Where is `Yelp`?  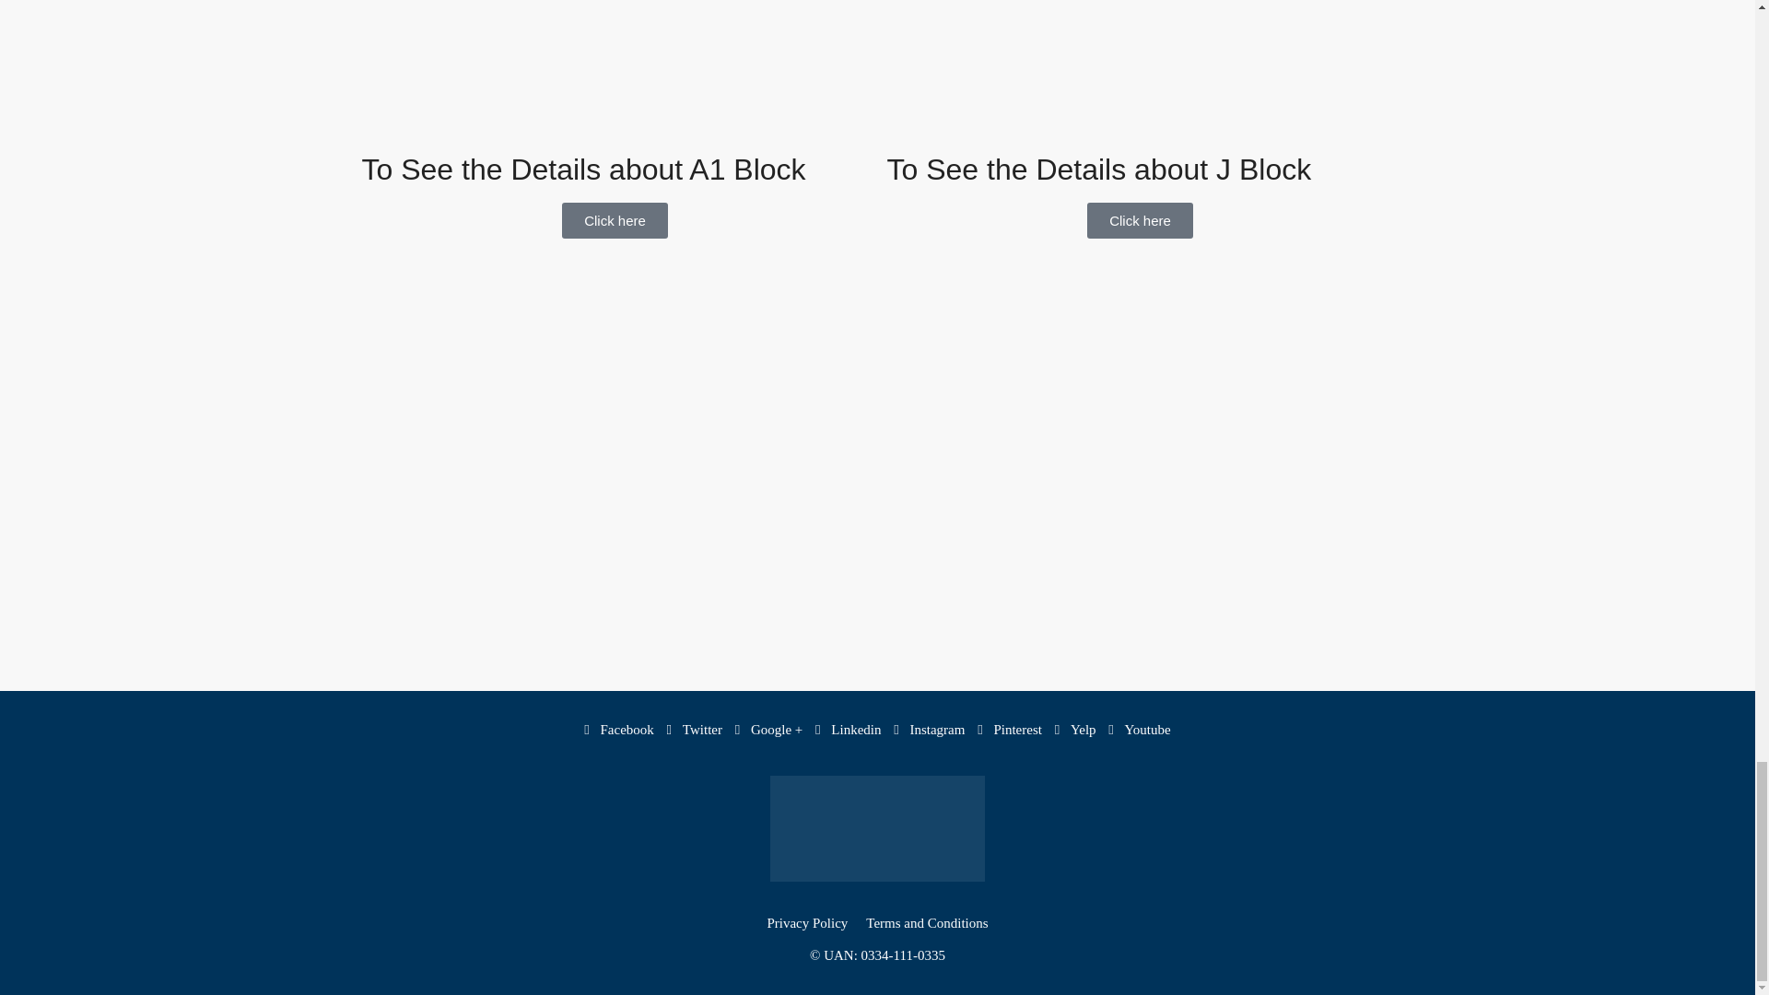 Yelp is located at coordinates (1077, 730).